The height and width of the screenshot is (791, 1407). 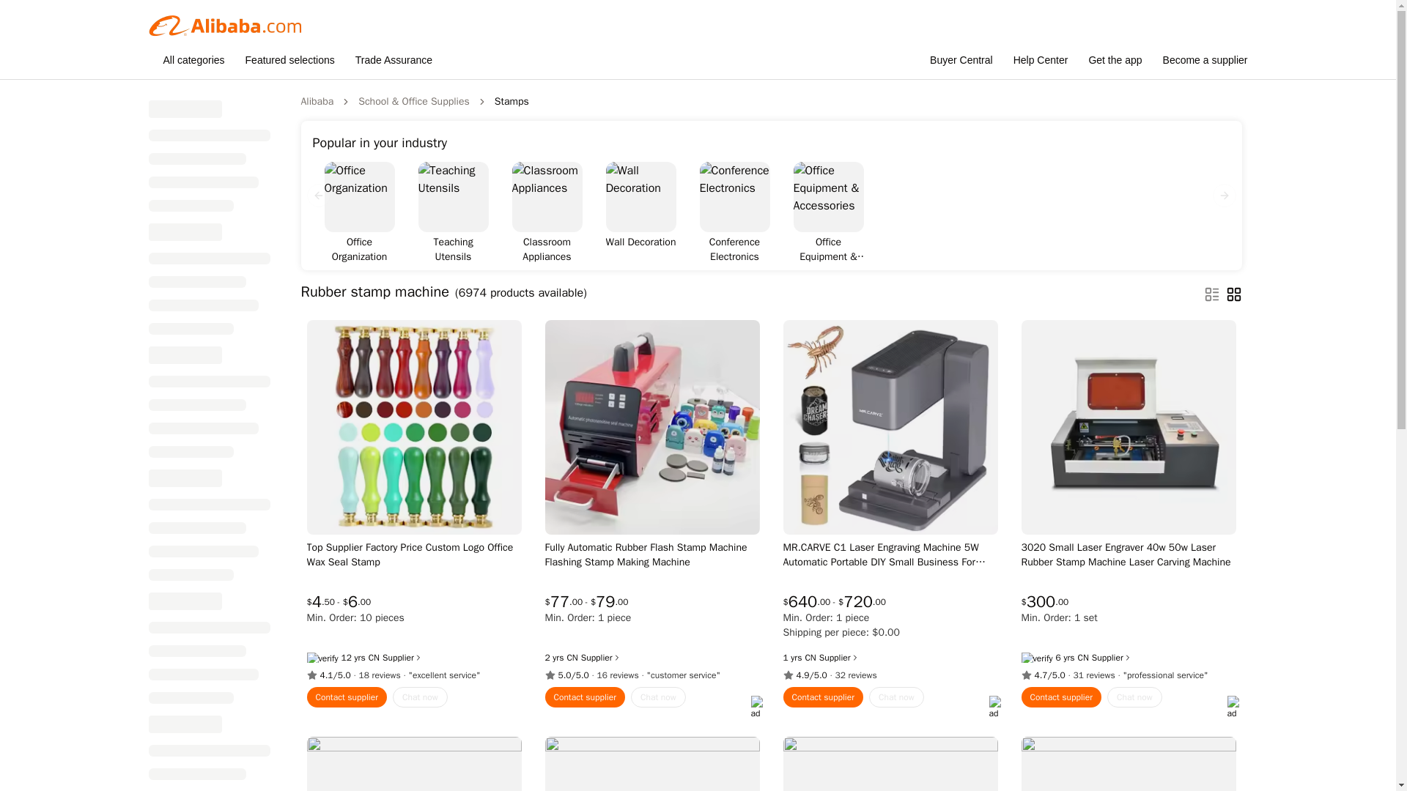 What do you see at coordinates (897, 697) in the screenshot?
I see `Chat now` at bounding box center [897, 697].